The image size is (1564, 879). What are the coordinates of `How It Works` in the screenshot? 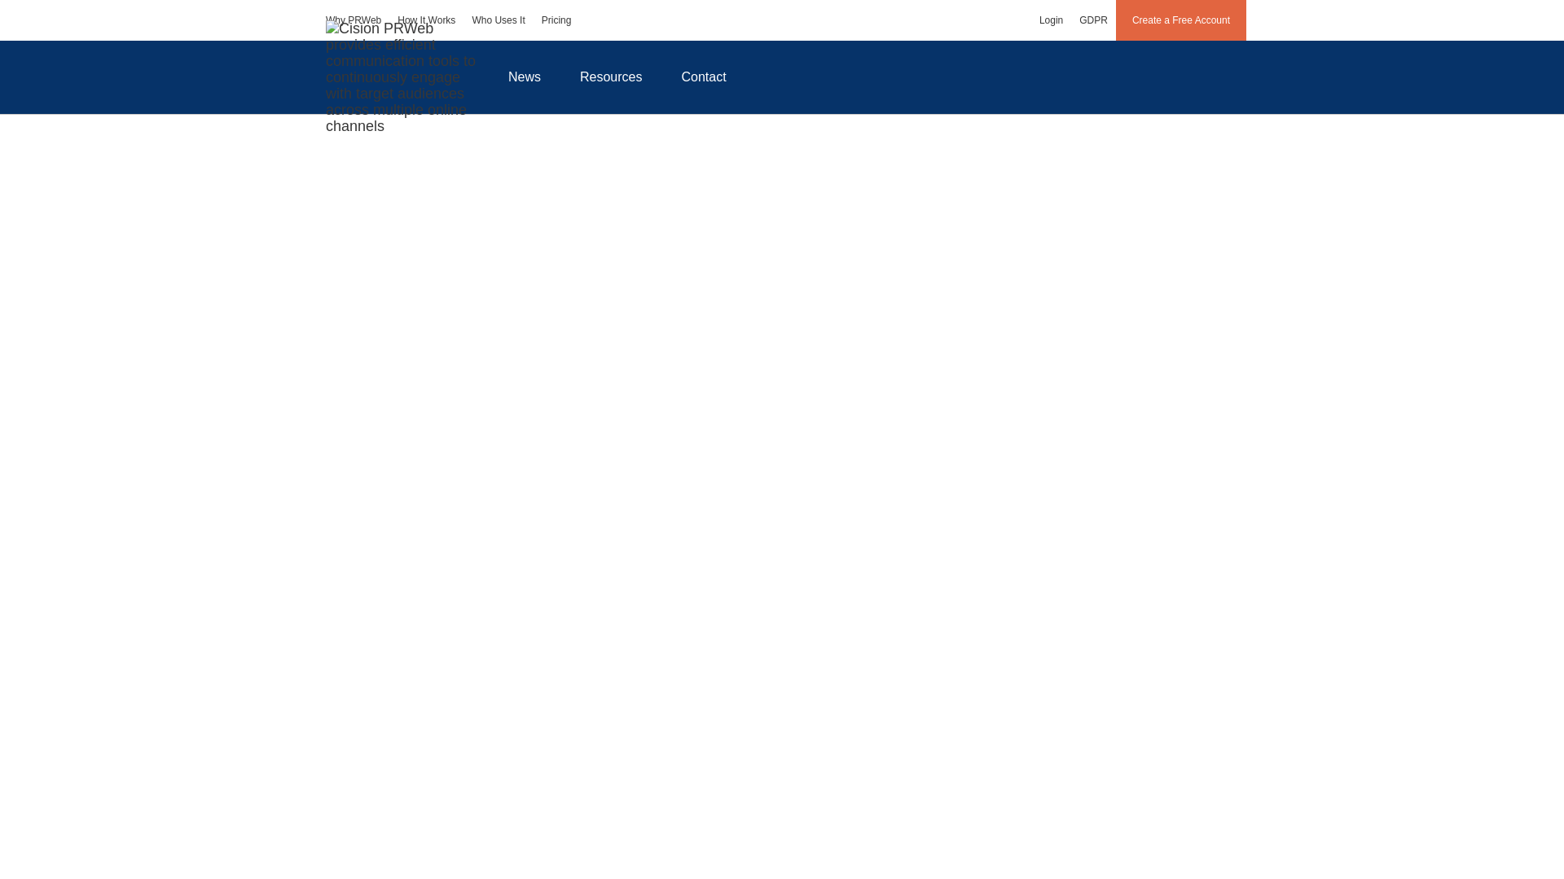 It's located at (426, 20).